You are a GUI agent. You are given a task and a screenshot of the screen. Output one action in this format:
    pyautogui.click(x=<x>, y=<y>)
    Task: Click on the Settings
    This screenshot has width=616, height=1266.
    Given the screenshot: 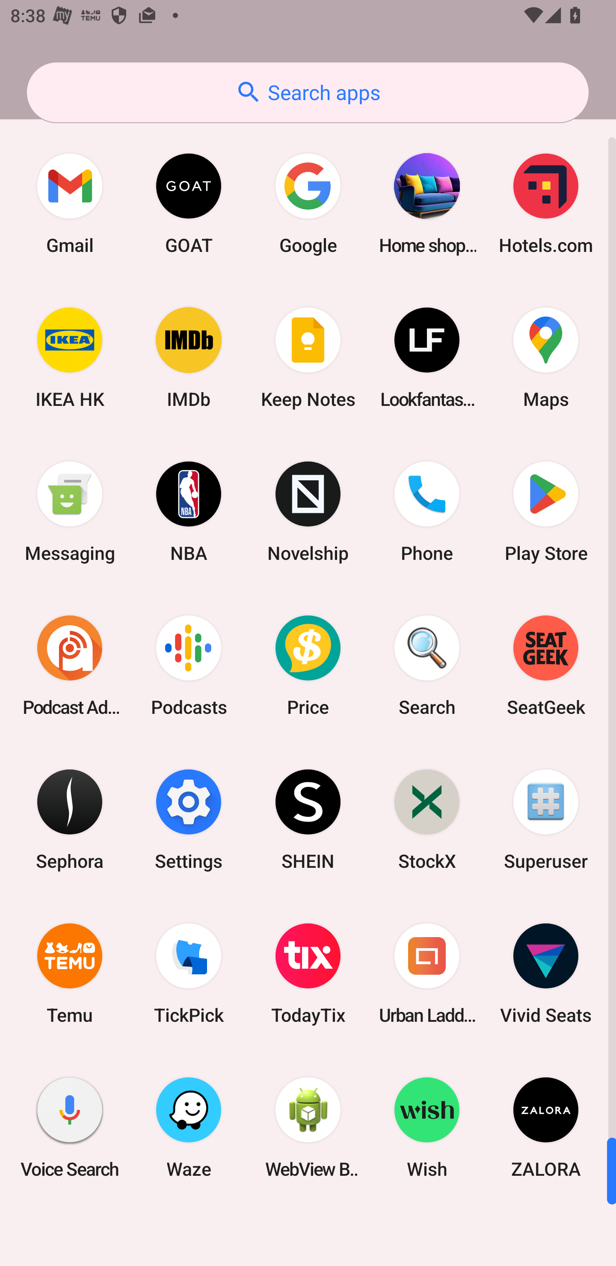 What is the action you would take?
    pyautogui.click(x=189, y=819)
    